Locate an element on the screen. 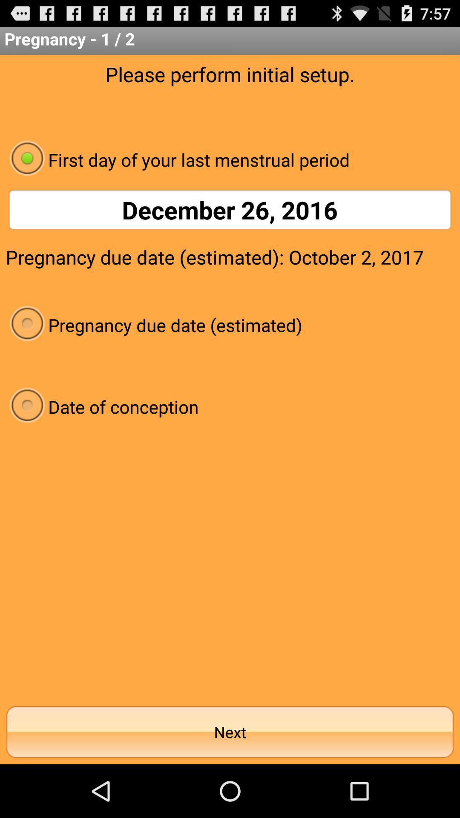  flip until the next icon is located at coordinates (230, 732).